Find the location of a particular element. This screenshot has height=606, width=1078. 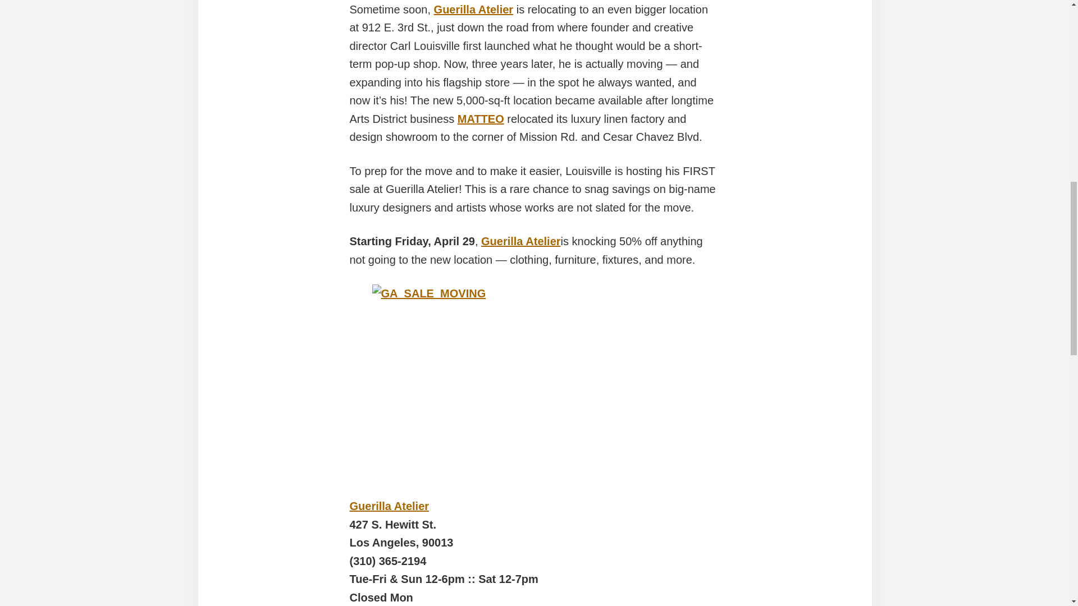

MATTEO is located at coordinates (481, 118).